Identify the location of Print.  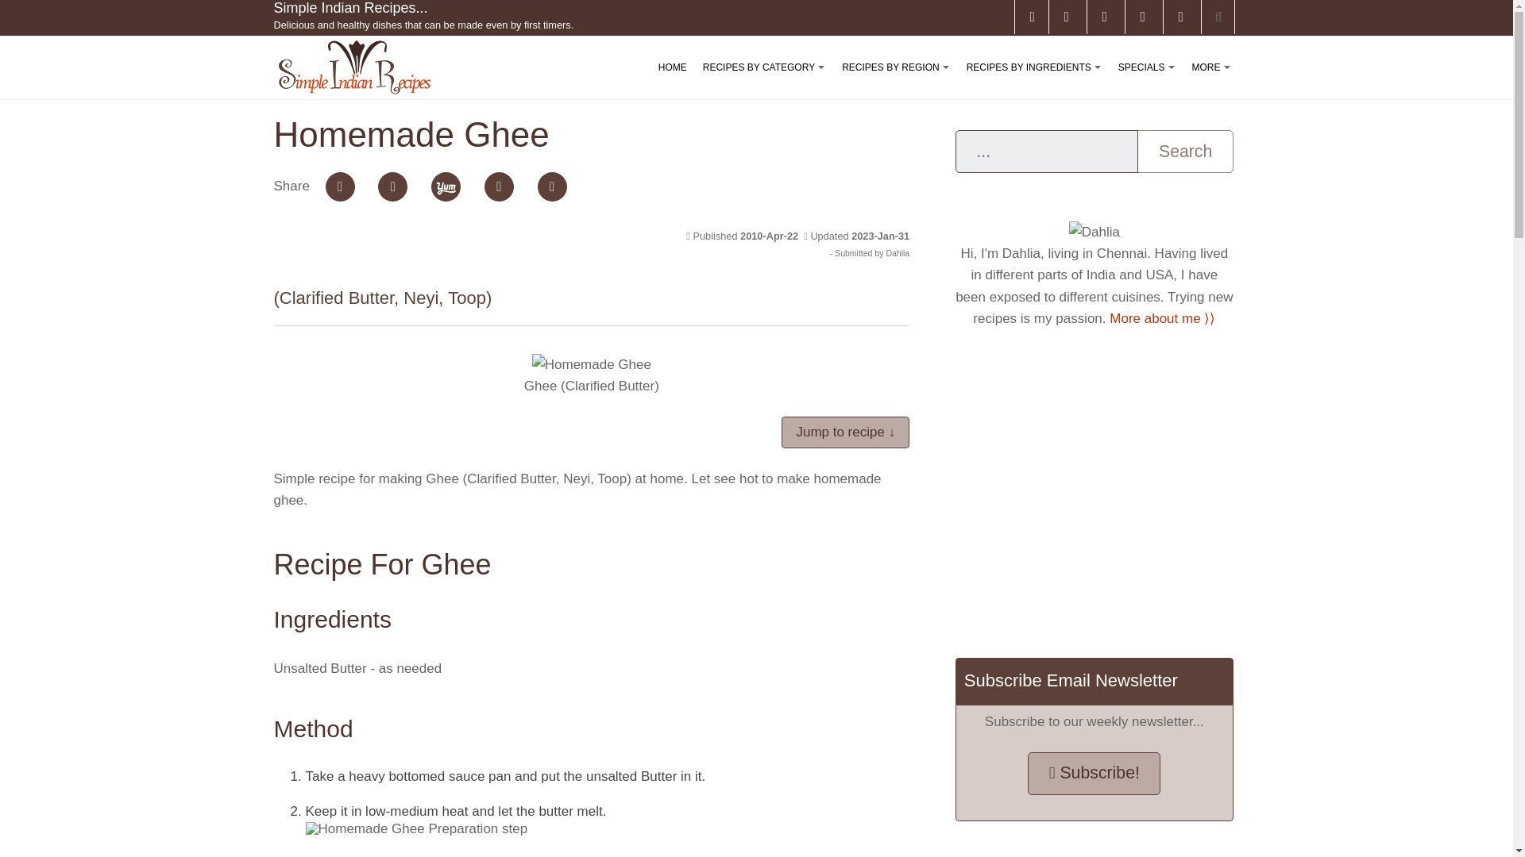
(553, 186).